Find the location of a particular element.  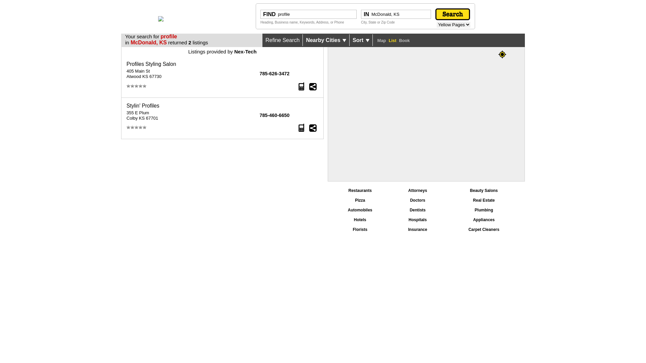

Plumbing is located at coordinates (484, 210).